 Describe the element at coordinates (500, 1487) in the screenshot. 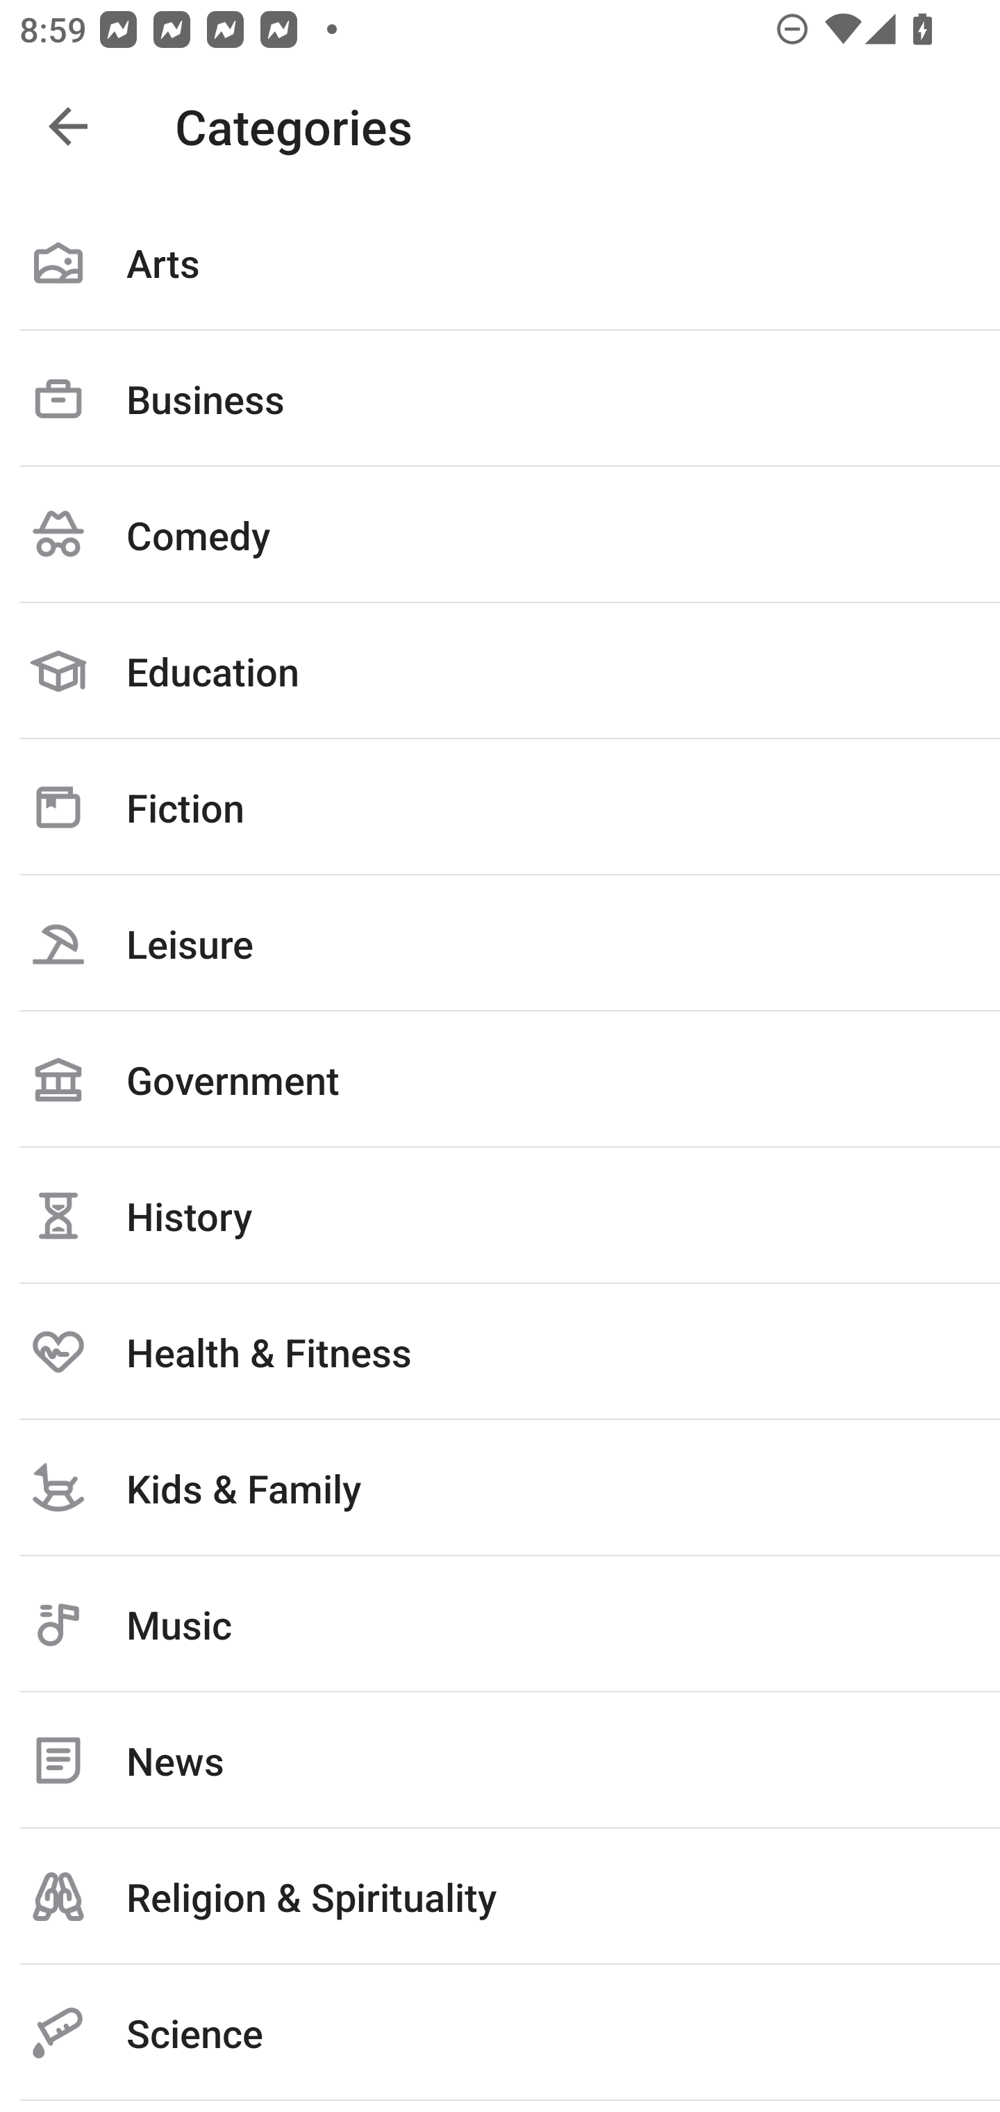

I see `Kids & Family` at that location.